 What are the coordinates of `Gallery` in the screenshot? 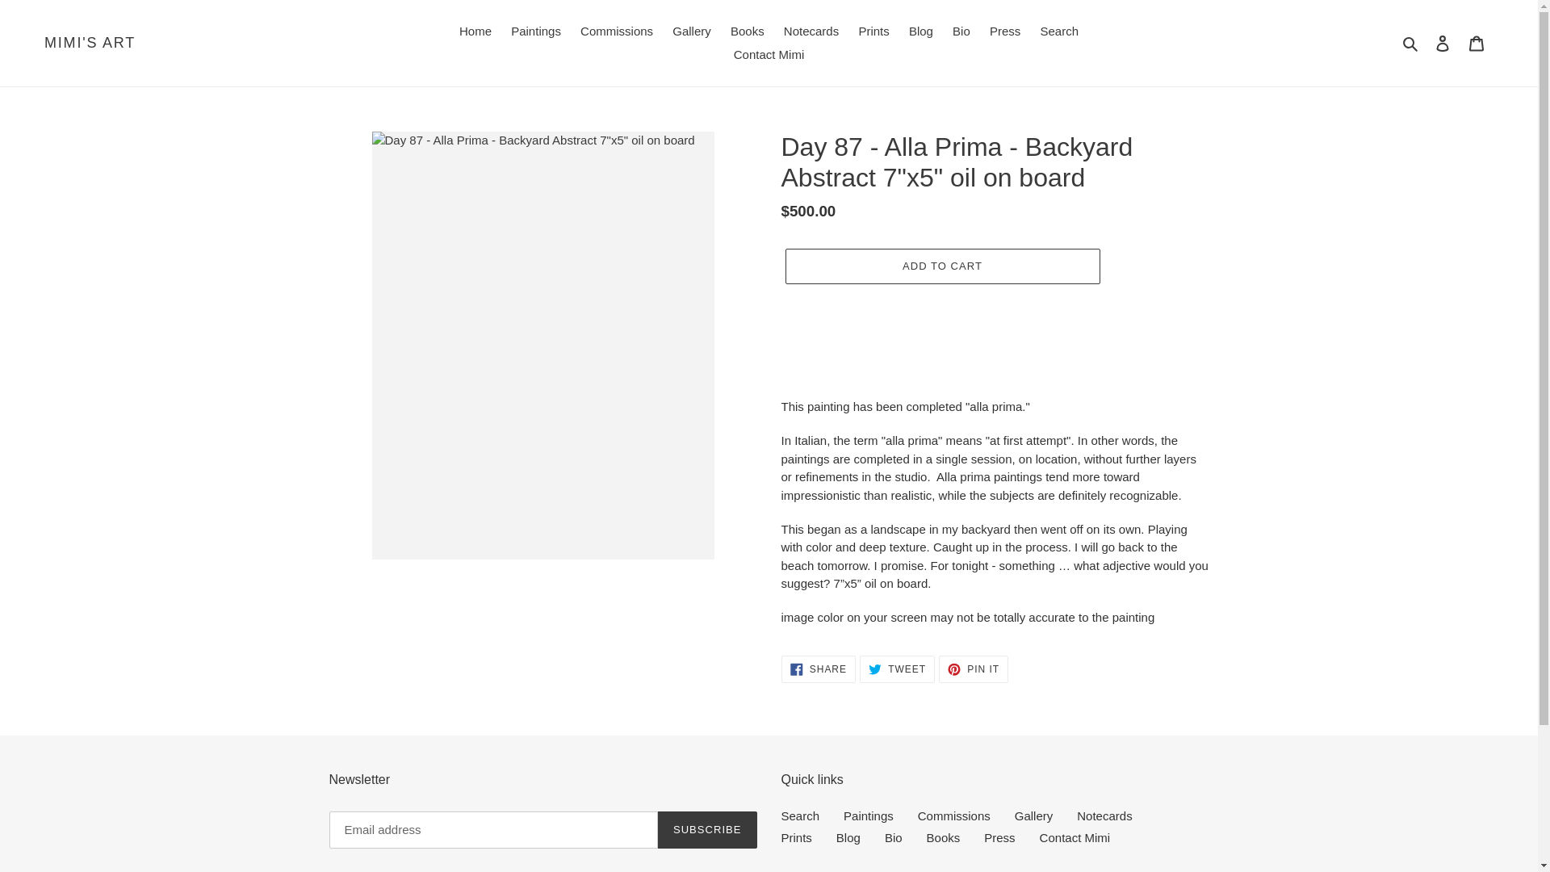 It's located at (1443, 43).